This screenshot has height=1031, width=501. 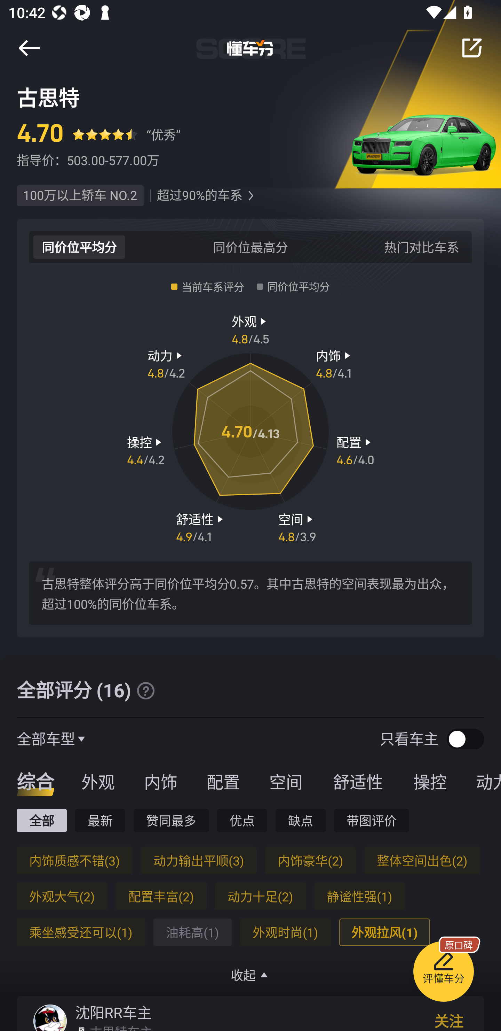 What do you see at coordinates (74, 860) in the screenshot?
I see `内饰质感不错(3)` at bounding box center [74, 860].